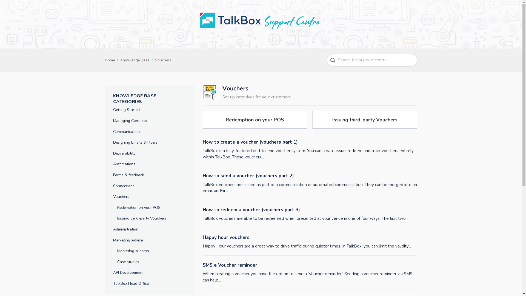 The height and width of the screenshot is (296, 526). I want to click on Redemption on your POS, so click(139, 208).